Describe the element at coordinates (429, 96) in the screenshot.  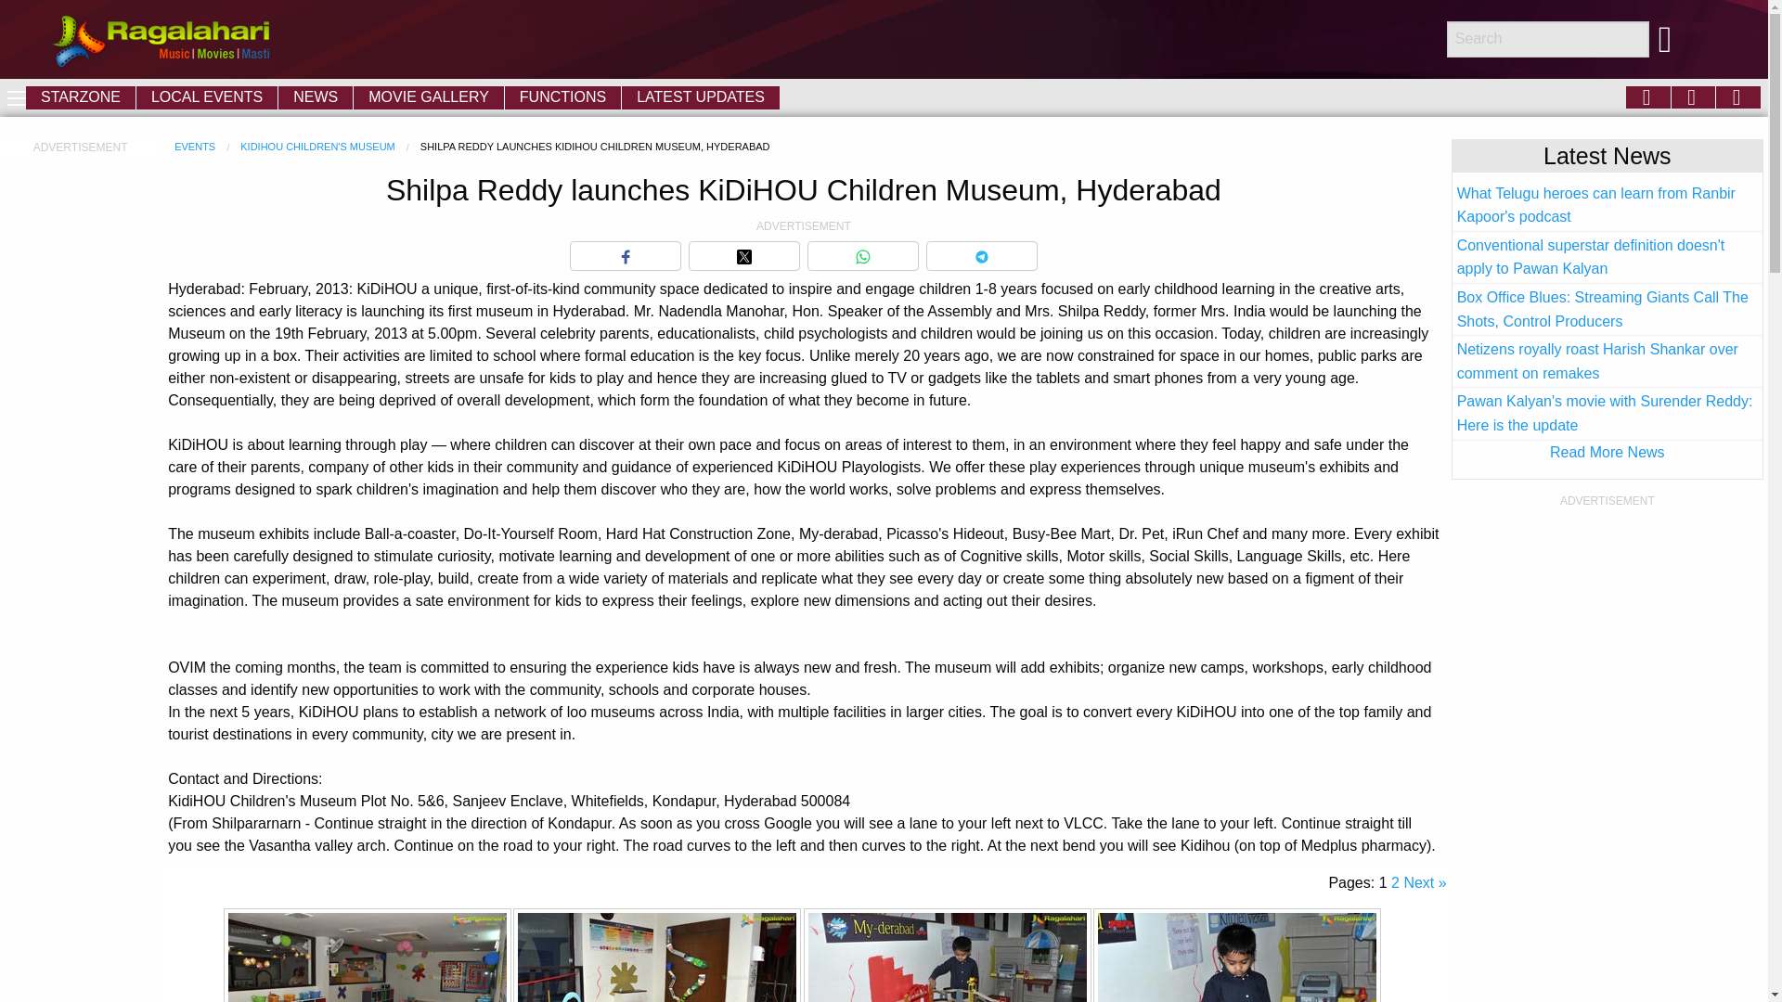
I see `MOVIE GALLERY` at that location.